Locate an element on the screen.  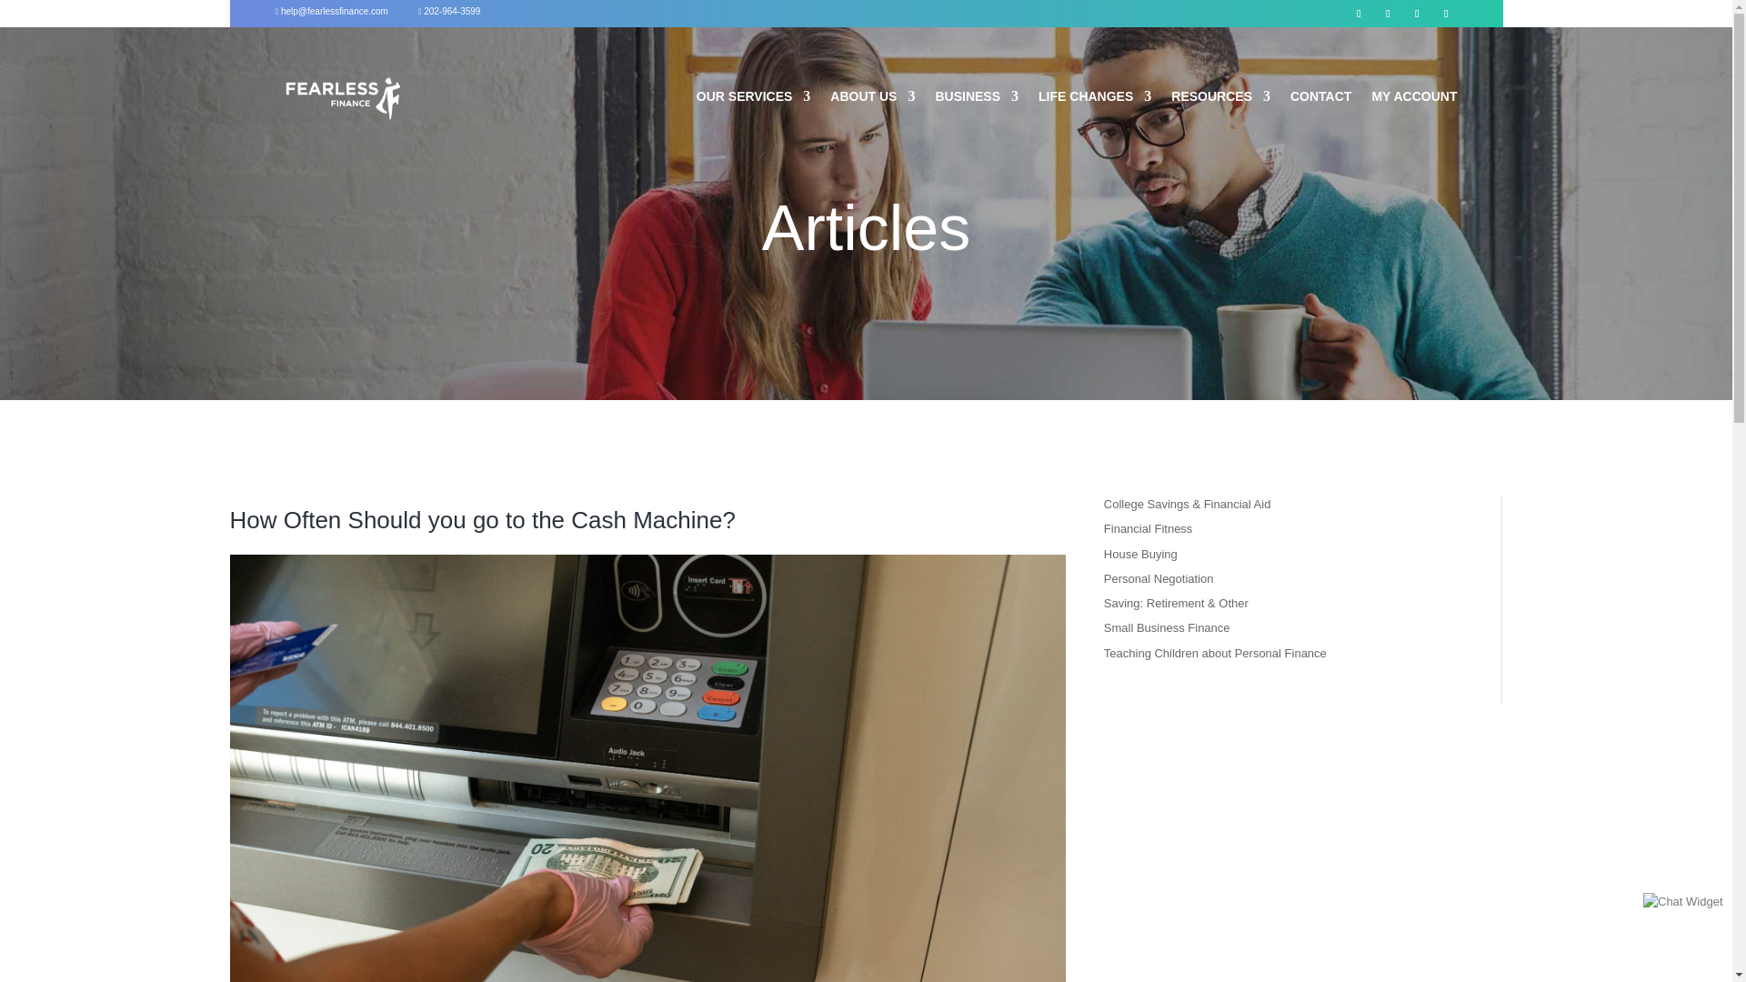
Follow on Facebook is located at coordinates (1359, 14).